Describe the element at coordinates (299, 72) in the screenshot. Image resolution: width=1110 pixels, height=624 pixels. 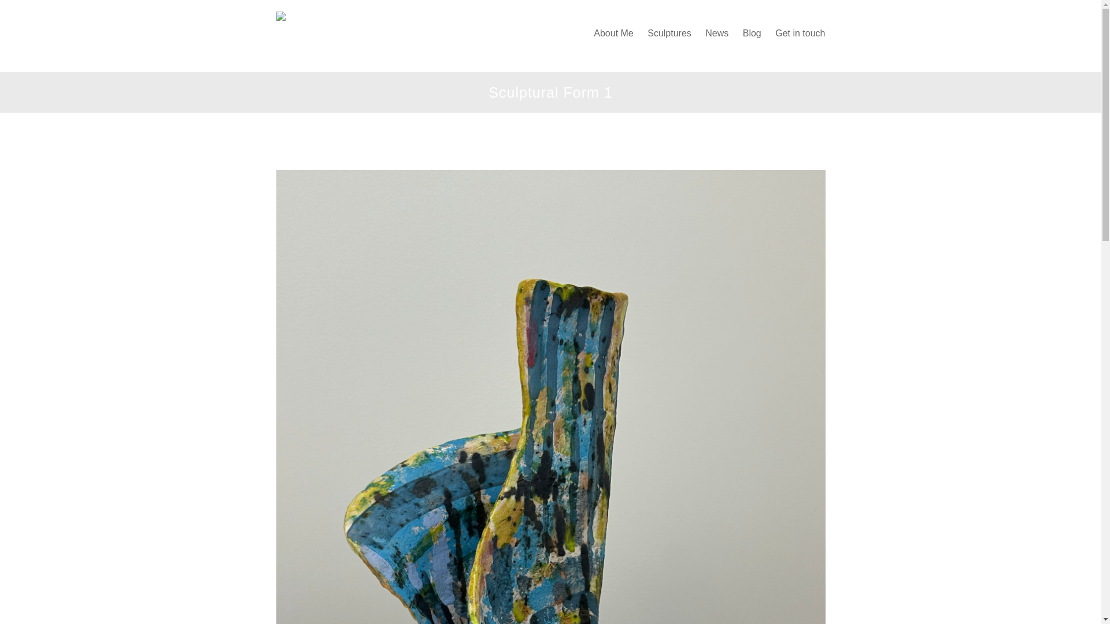
I see `Eland Art` at that location.